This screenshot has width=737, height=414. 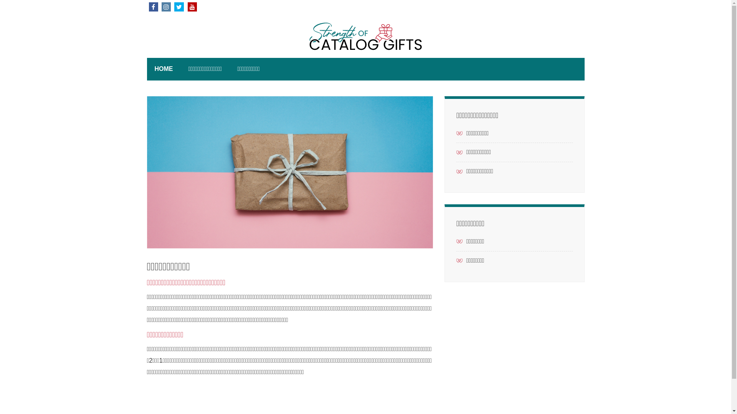 I want to click on TWITTER, so click(x=179, y=7).